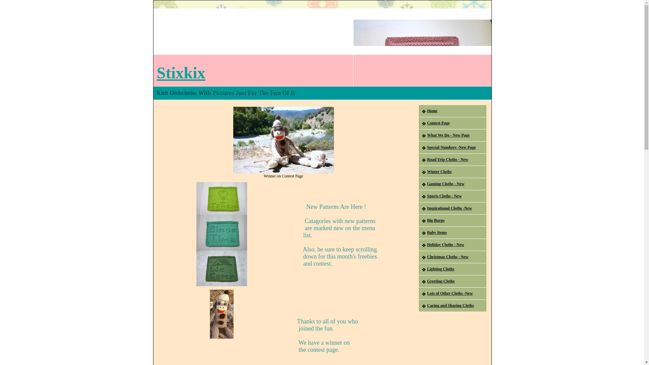 The width and height of the screenshot is (649, 365). What do you see at coordinates (452, 123) in the screenshot?
I see `Contest Page` at bounding box center [452, 123].